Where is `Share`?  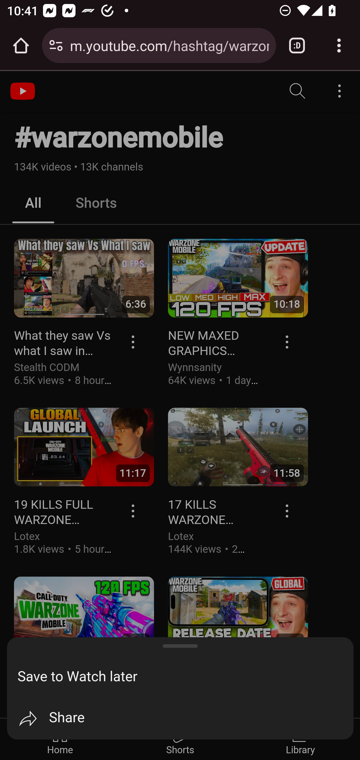
Share is located at coordinates (186, 718).